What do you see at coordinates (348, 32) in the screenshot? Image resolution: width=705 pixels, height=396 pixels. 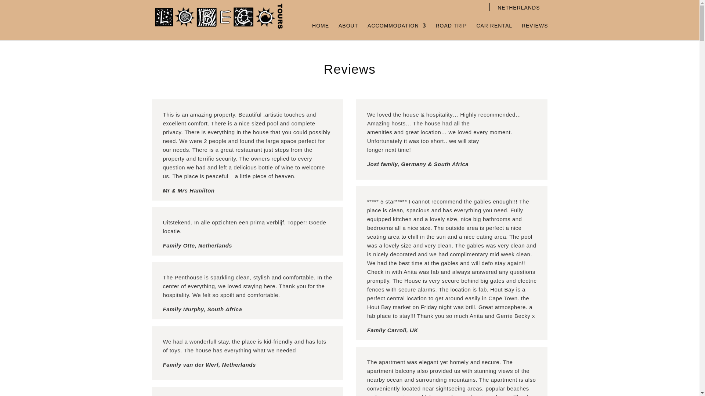 I see `ABOUT` at bounding box center [348, 32].